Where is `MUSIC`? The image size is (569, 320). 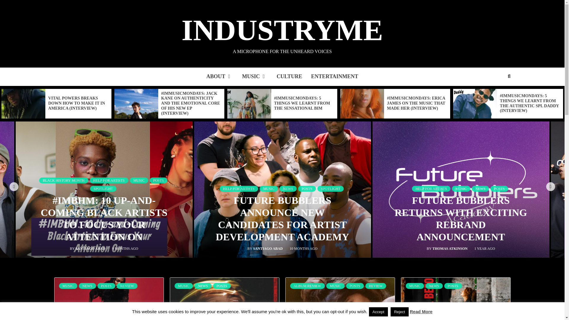
MUSIC is located at coordinates (255, 76).